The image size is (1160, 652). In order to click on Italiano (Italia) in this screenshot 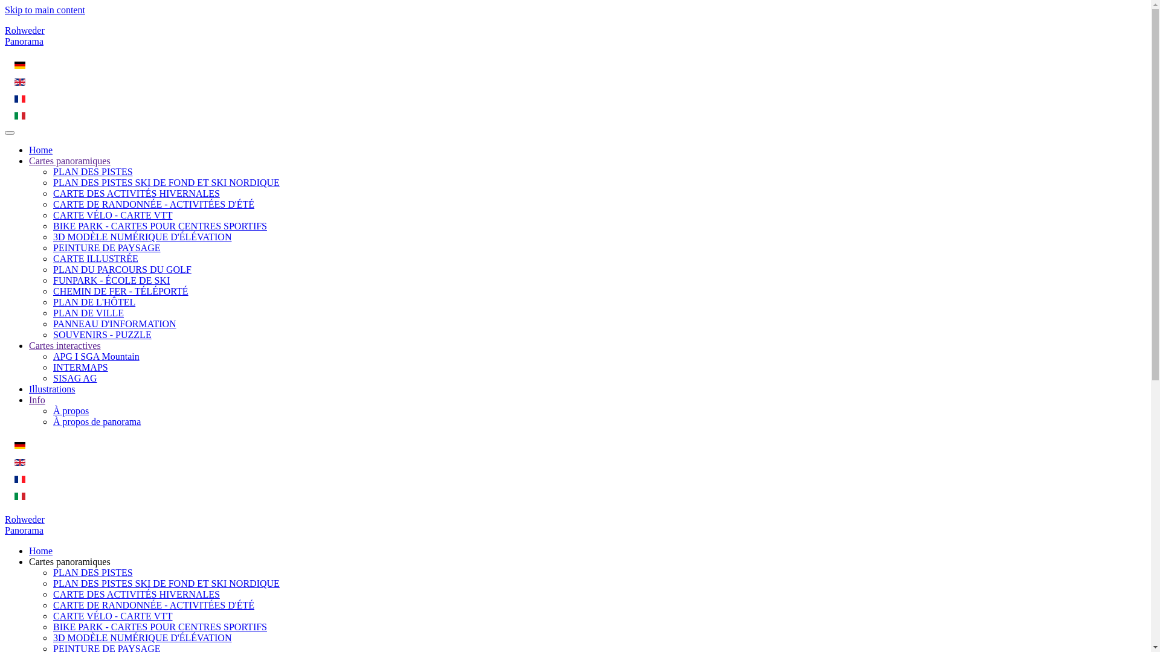, I will do `click(20, 496)`.